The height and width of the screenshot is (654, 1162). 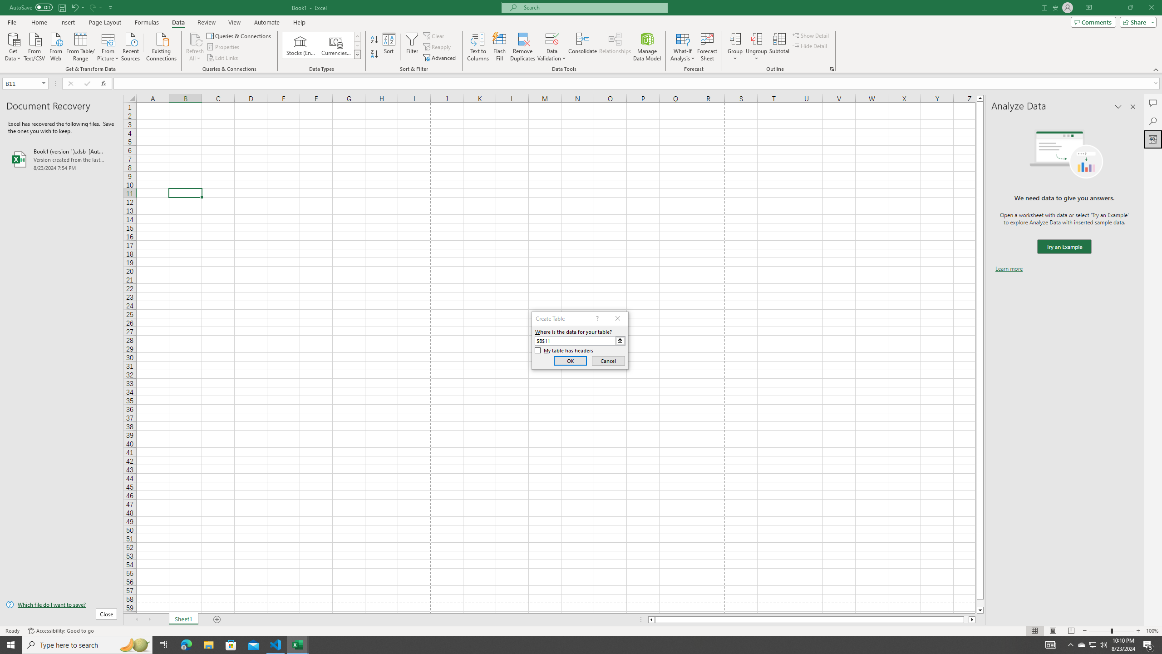 What do you see at coordinates (195, 39) in the screenshot?
I see `Refresh All` at bounding box center [195, 39].